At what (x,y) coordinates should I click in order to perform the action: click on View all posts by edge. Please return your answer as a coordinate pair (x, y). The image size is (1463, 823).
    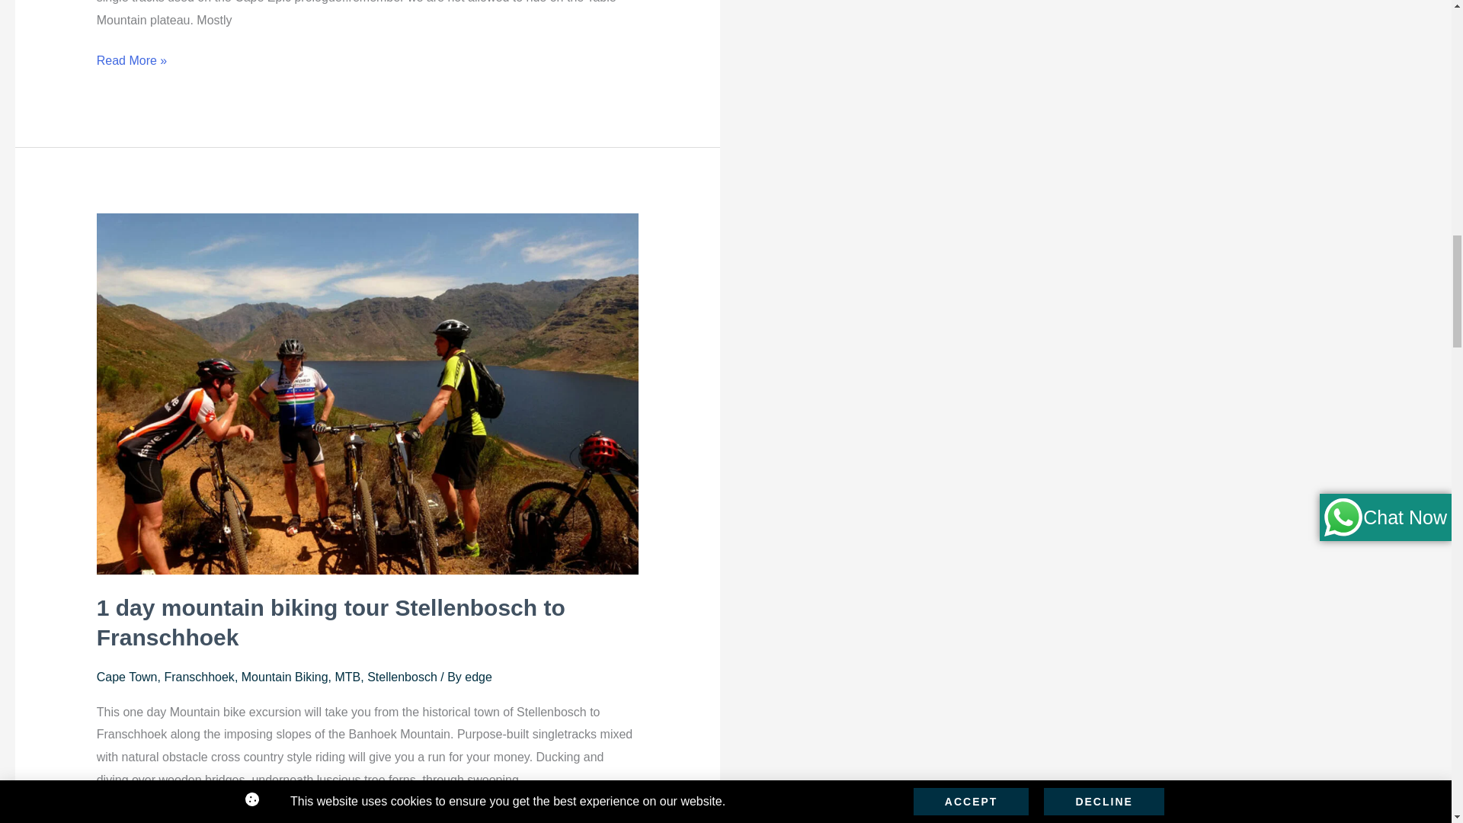
    Looking at the image, I should click on (479, 677).